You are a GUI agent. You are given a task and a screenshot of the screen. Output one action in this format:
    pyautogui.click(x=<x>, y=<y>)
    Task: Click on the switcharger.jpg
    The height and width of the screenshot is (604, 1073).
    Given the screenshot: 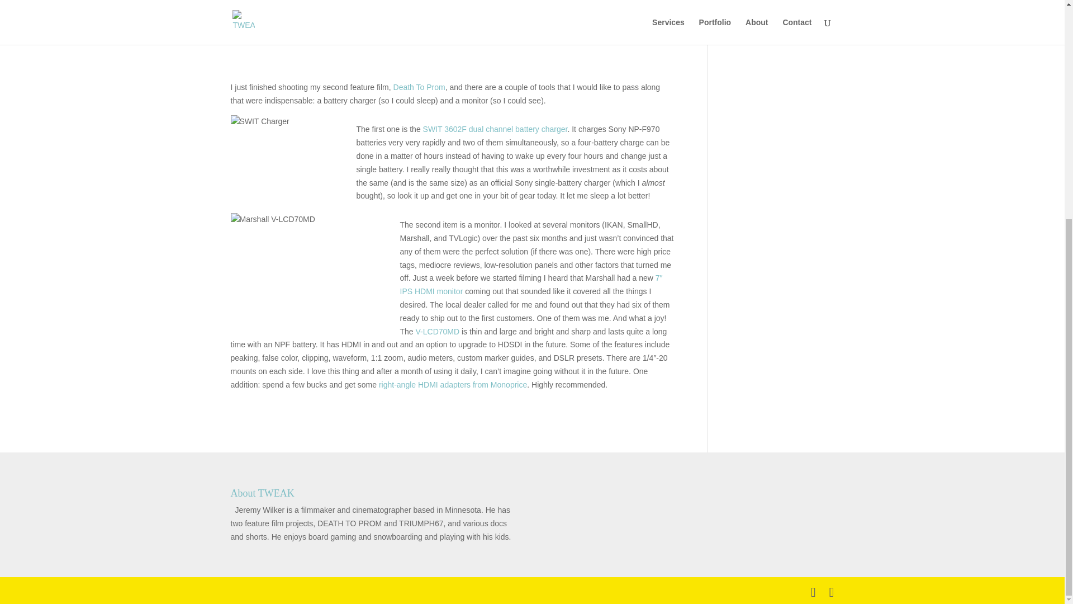 What is the action you would take?
    pyautogui.click(x=289, y=164)
    